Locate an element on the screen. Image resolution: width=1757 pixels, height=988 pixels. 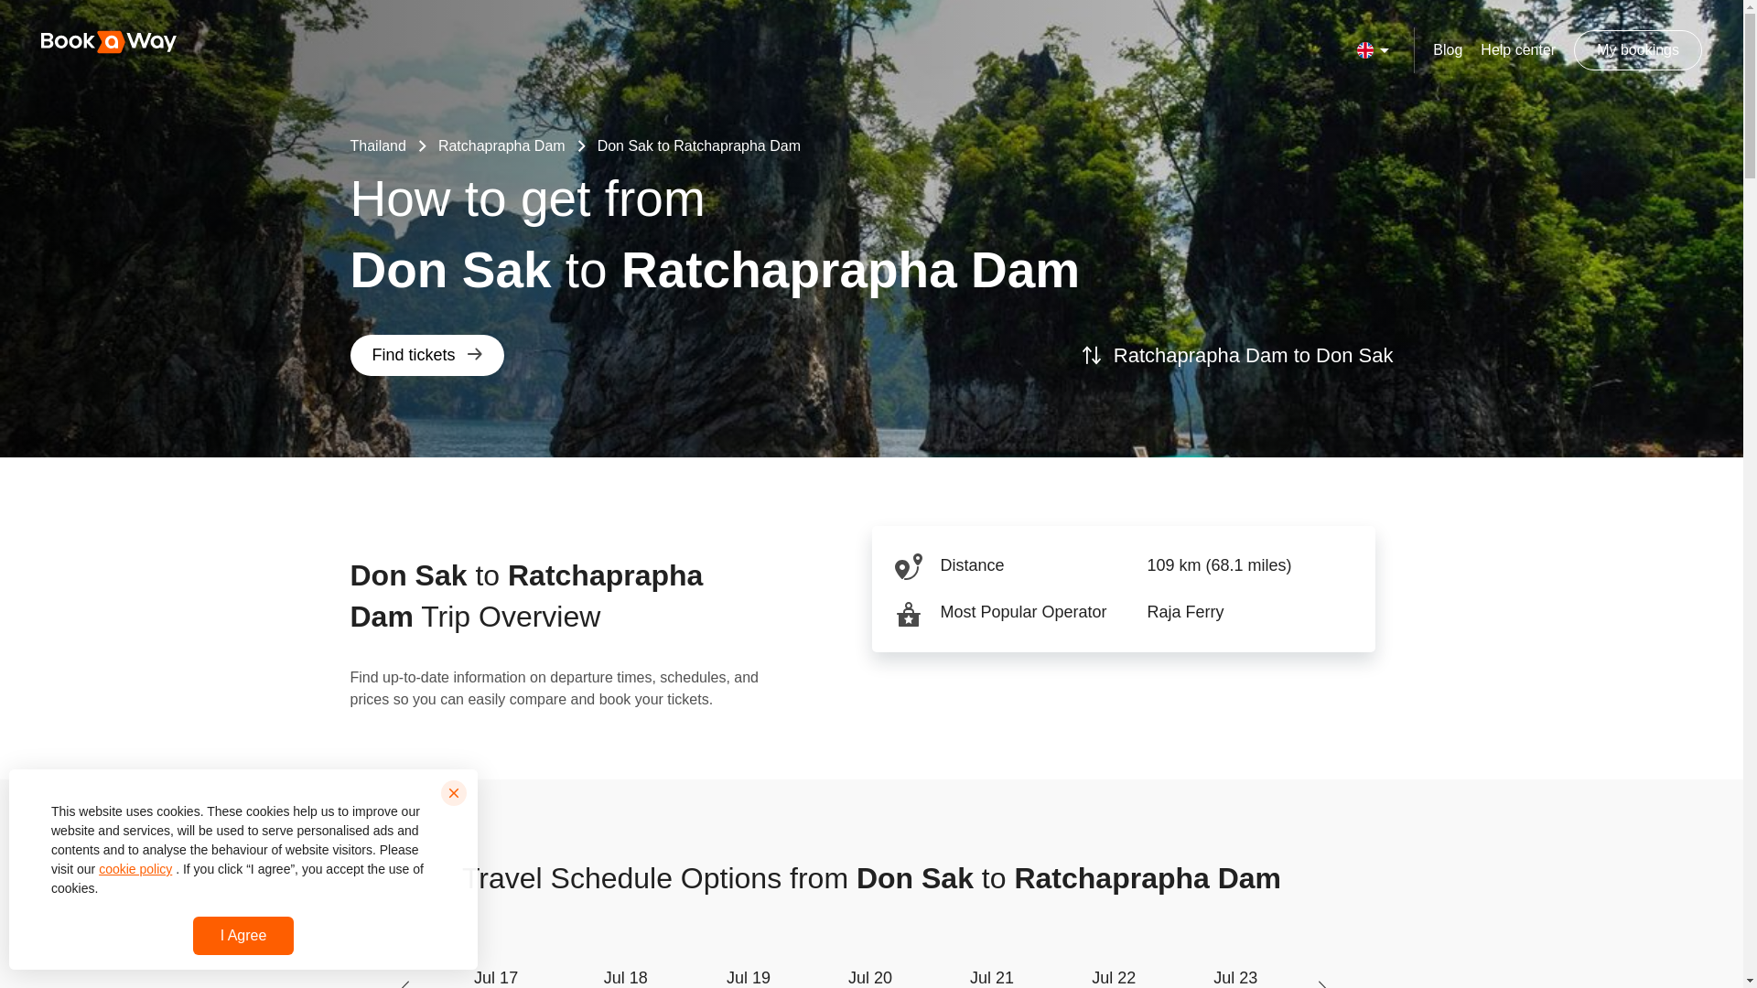
Ratchaprapha Dam is located at coordinates (426, 355).